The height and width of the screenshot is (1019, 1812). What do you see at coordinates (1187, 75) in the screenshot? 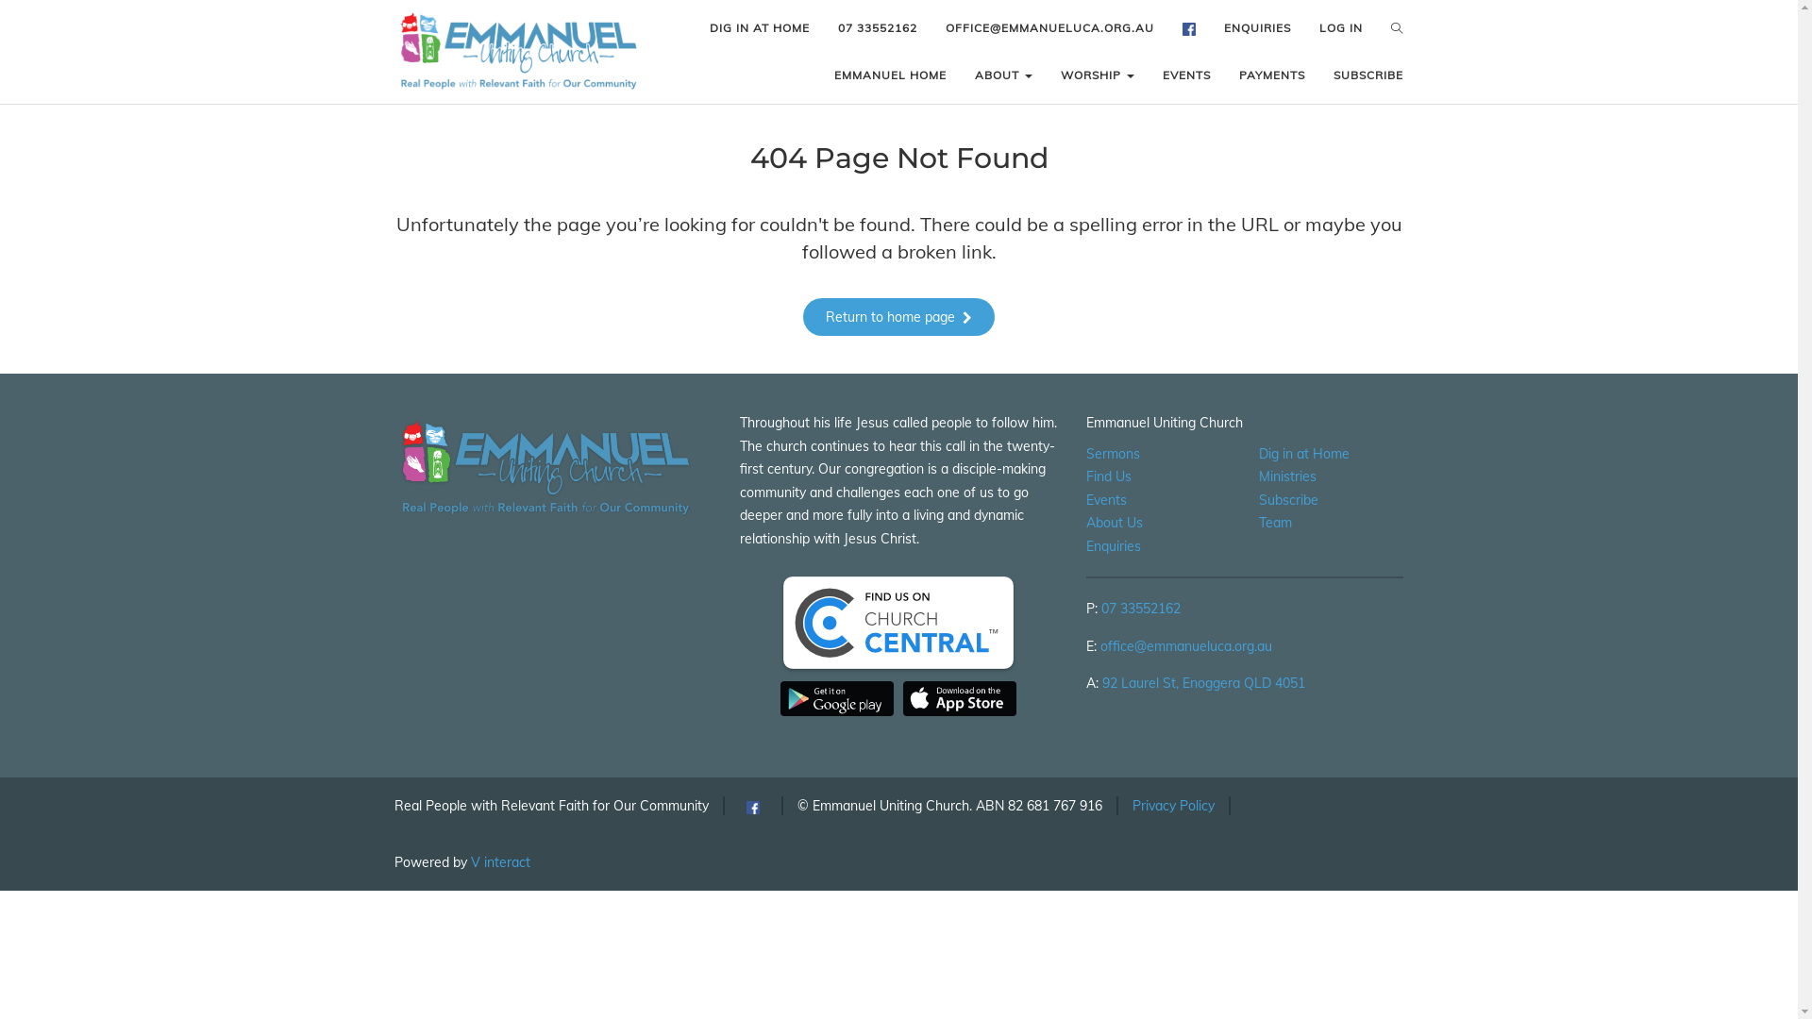
I see `EVENTS` at bounding box center [1187, 75].